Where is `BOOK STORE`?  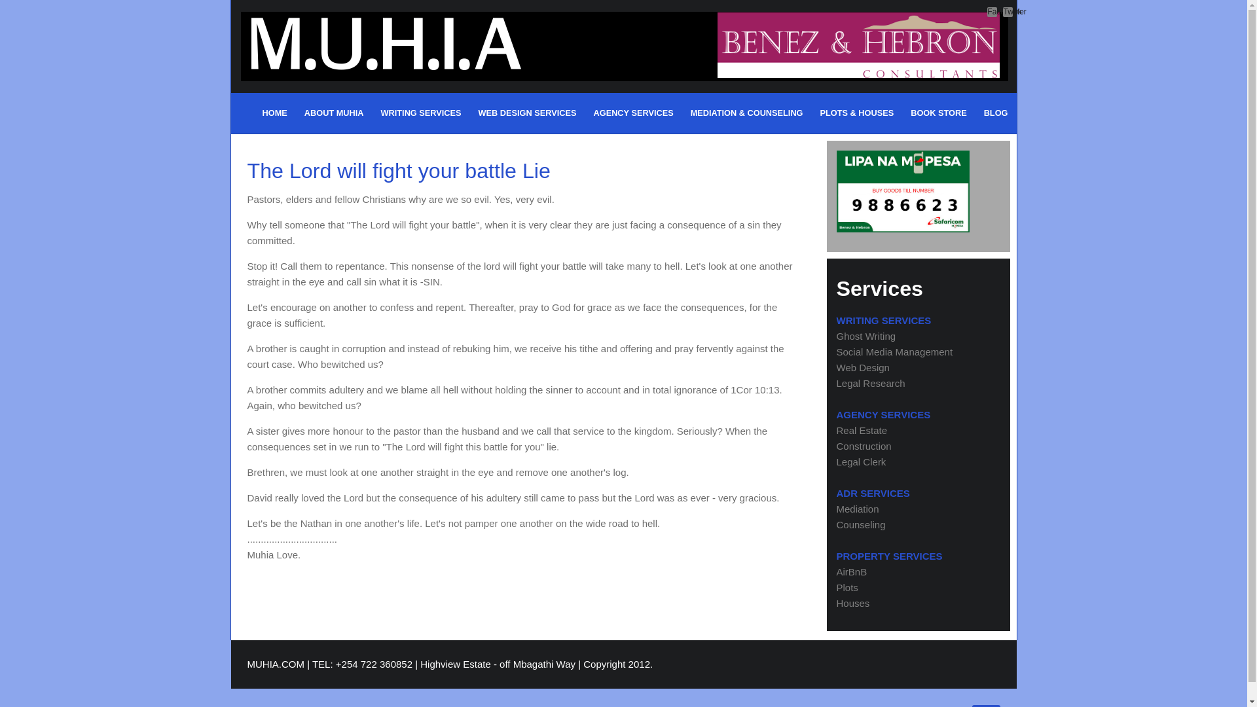
BOOK STORE is located at coordinates (938, 113).